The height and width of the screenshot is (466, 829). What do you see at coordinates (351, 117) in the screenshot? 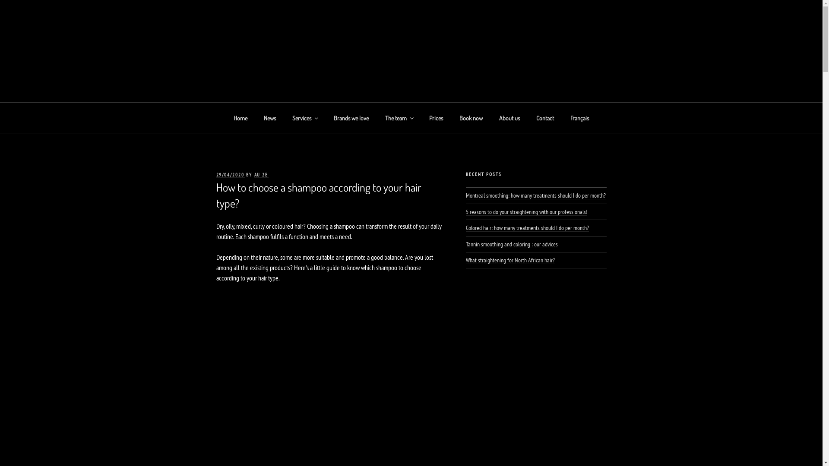
I see `Brands we love` at bounding box center [351, 117].